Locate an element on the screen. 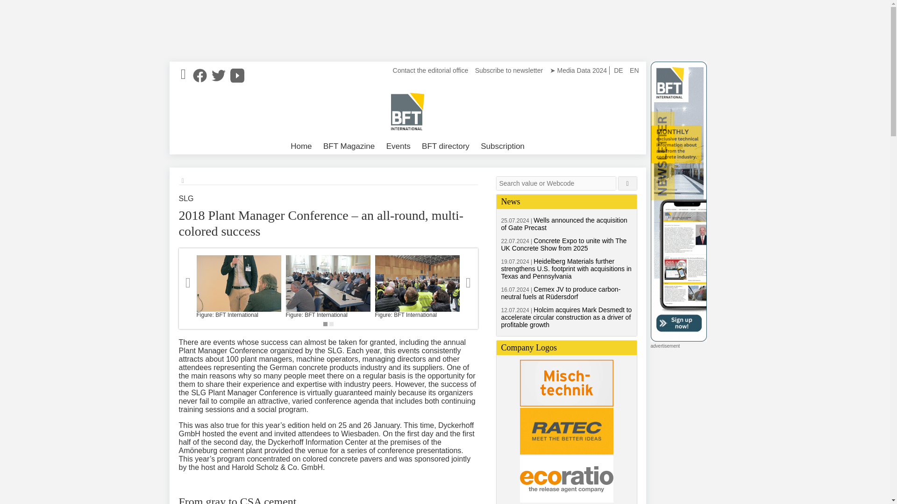  BFT directory is located at coordinates (446, 147).